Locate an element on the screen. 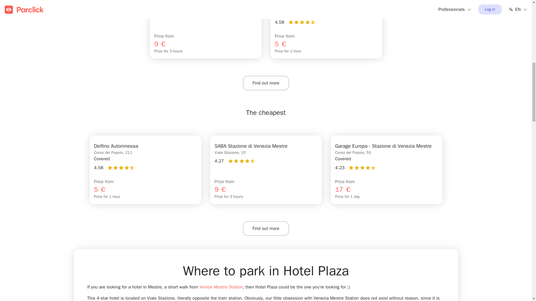  SABA Stazione di Venezia Mestre Car park is located at coordinates (266, 170).